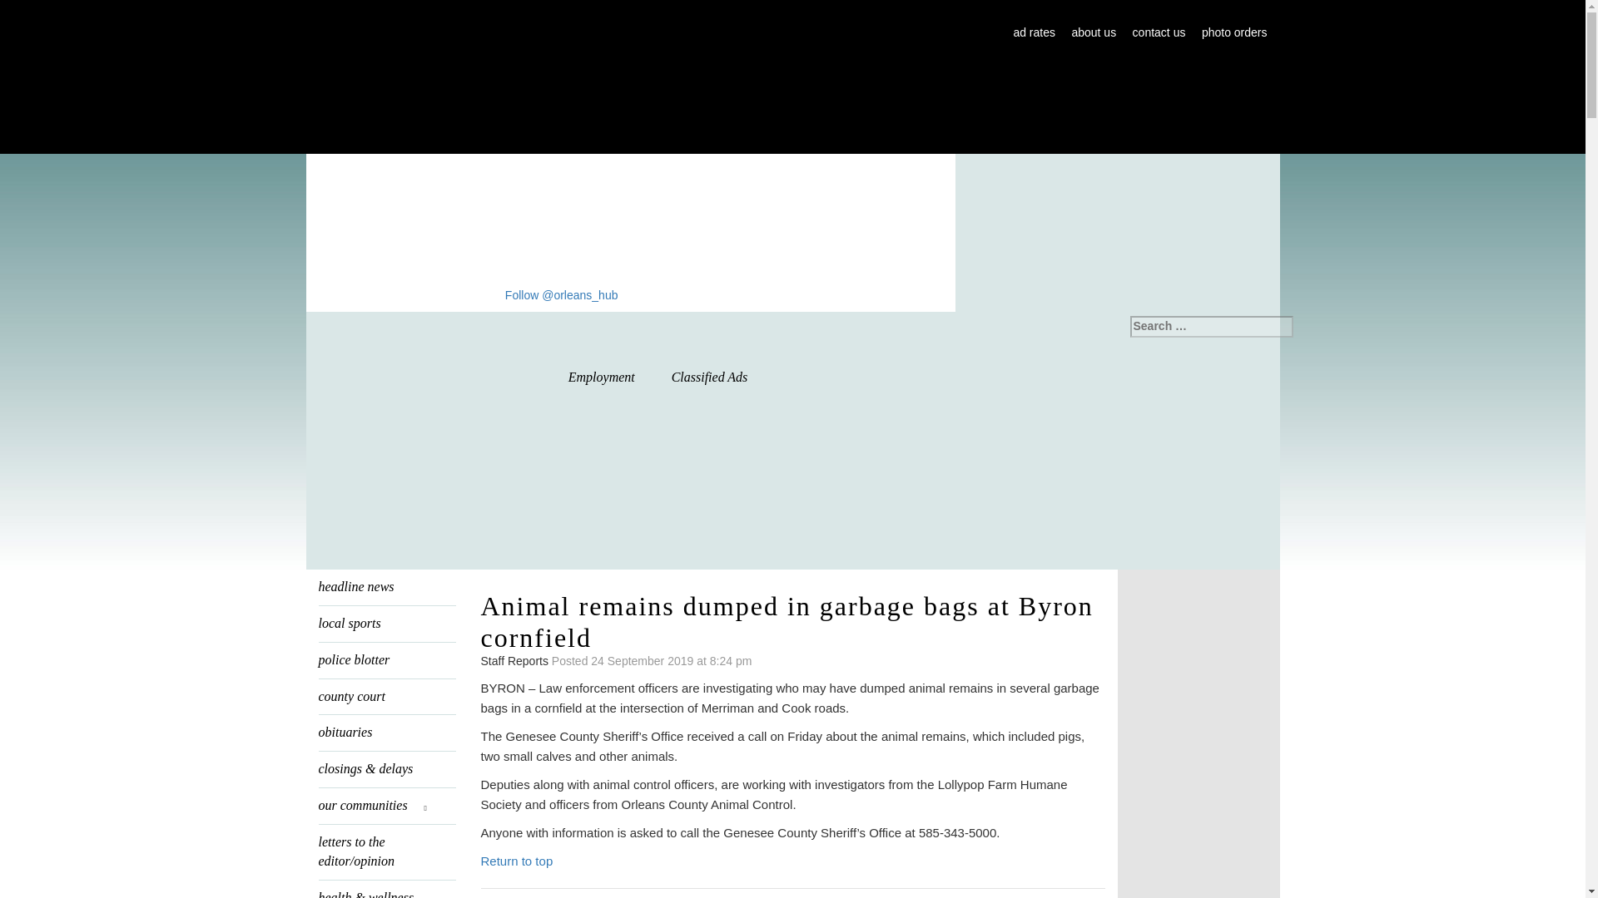  I want to click on Donate, so click(792, 503).